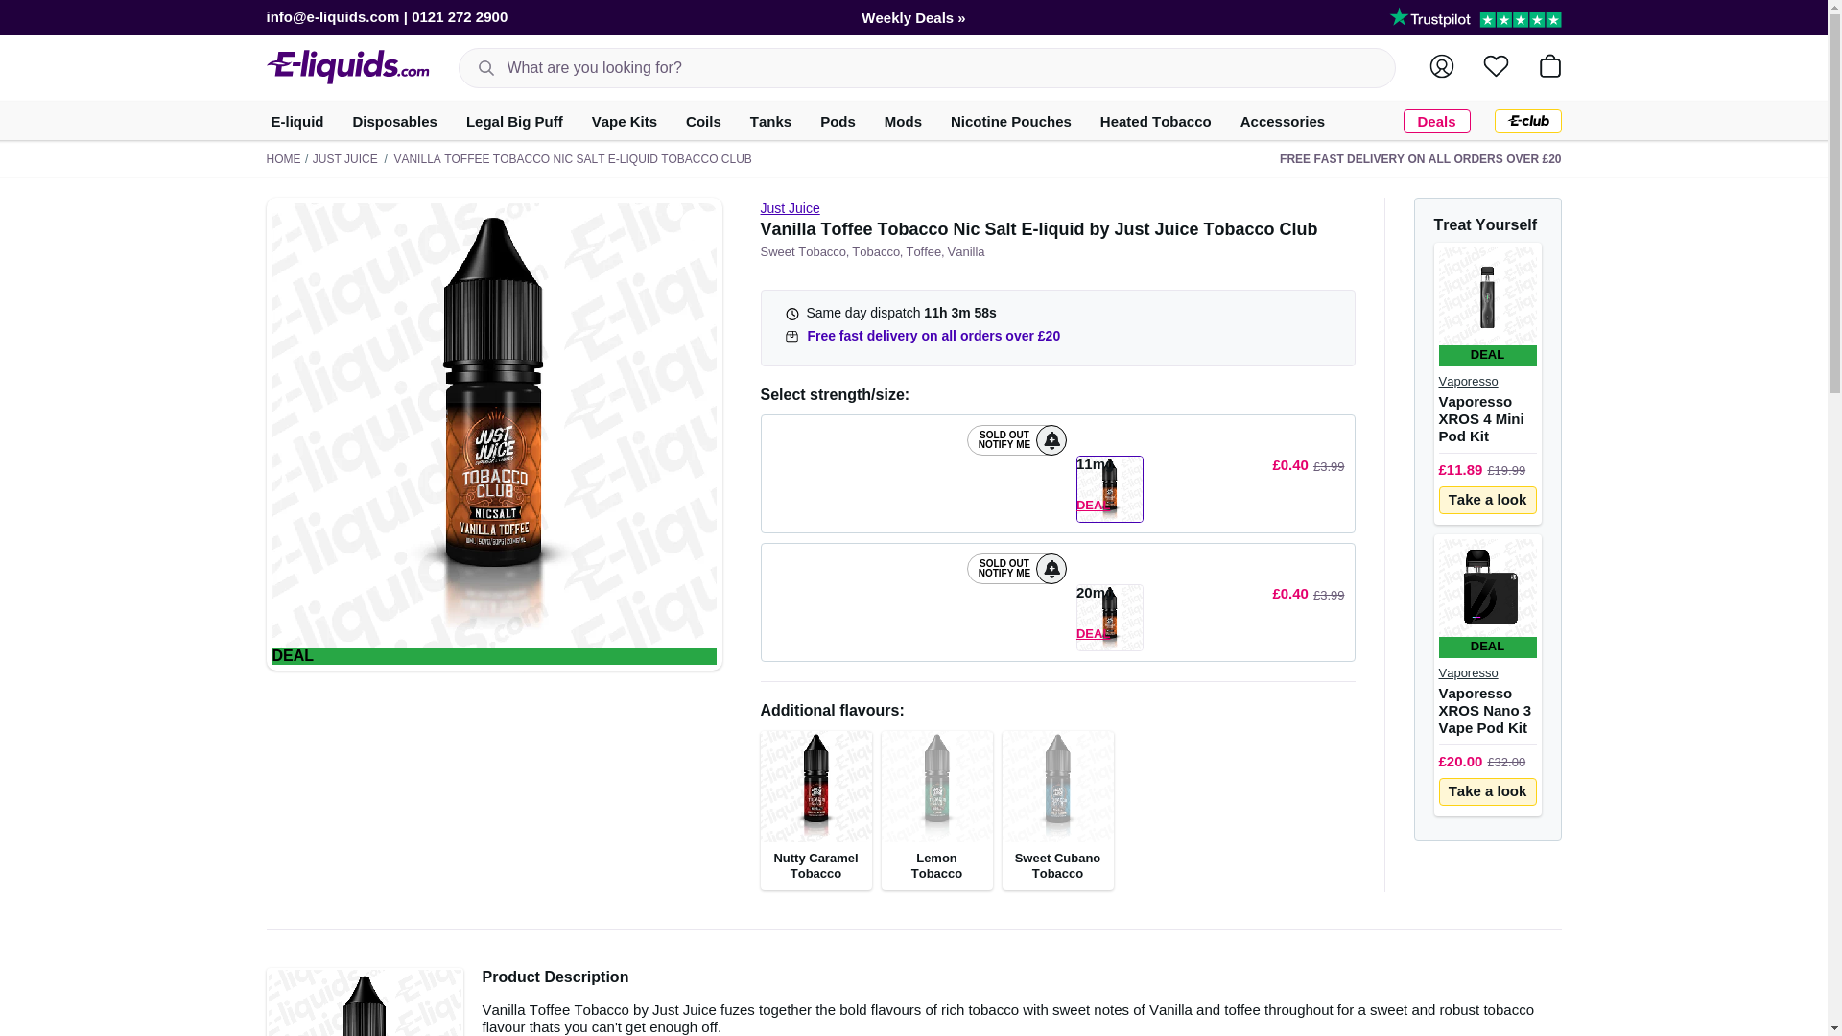  What do you see at coordinates (297, 121) in the screenshot?
I see `E-liquid` at bounding box center [297, 121].